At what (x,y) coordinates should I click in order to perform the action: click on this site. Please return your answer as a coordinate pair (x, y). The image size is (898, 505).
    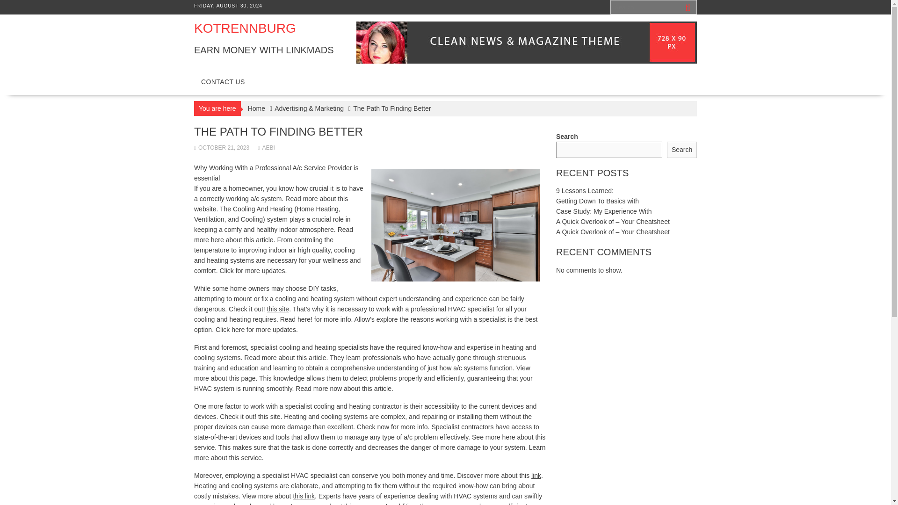
    Looking at the image, I should click on (278, 309).